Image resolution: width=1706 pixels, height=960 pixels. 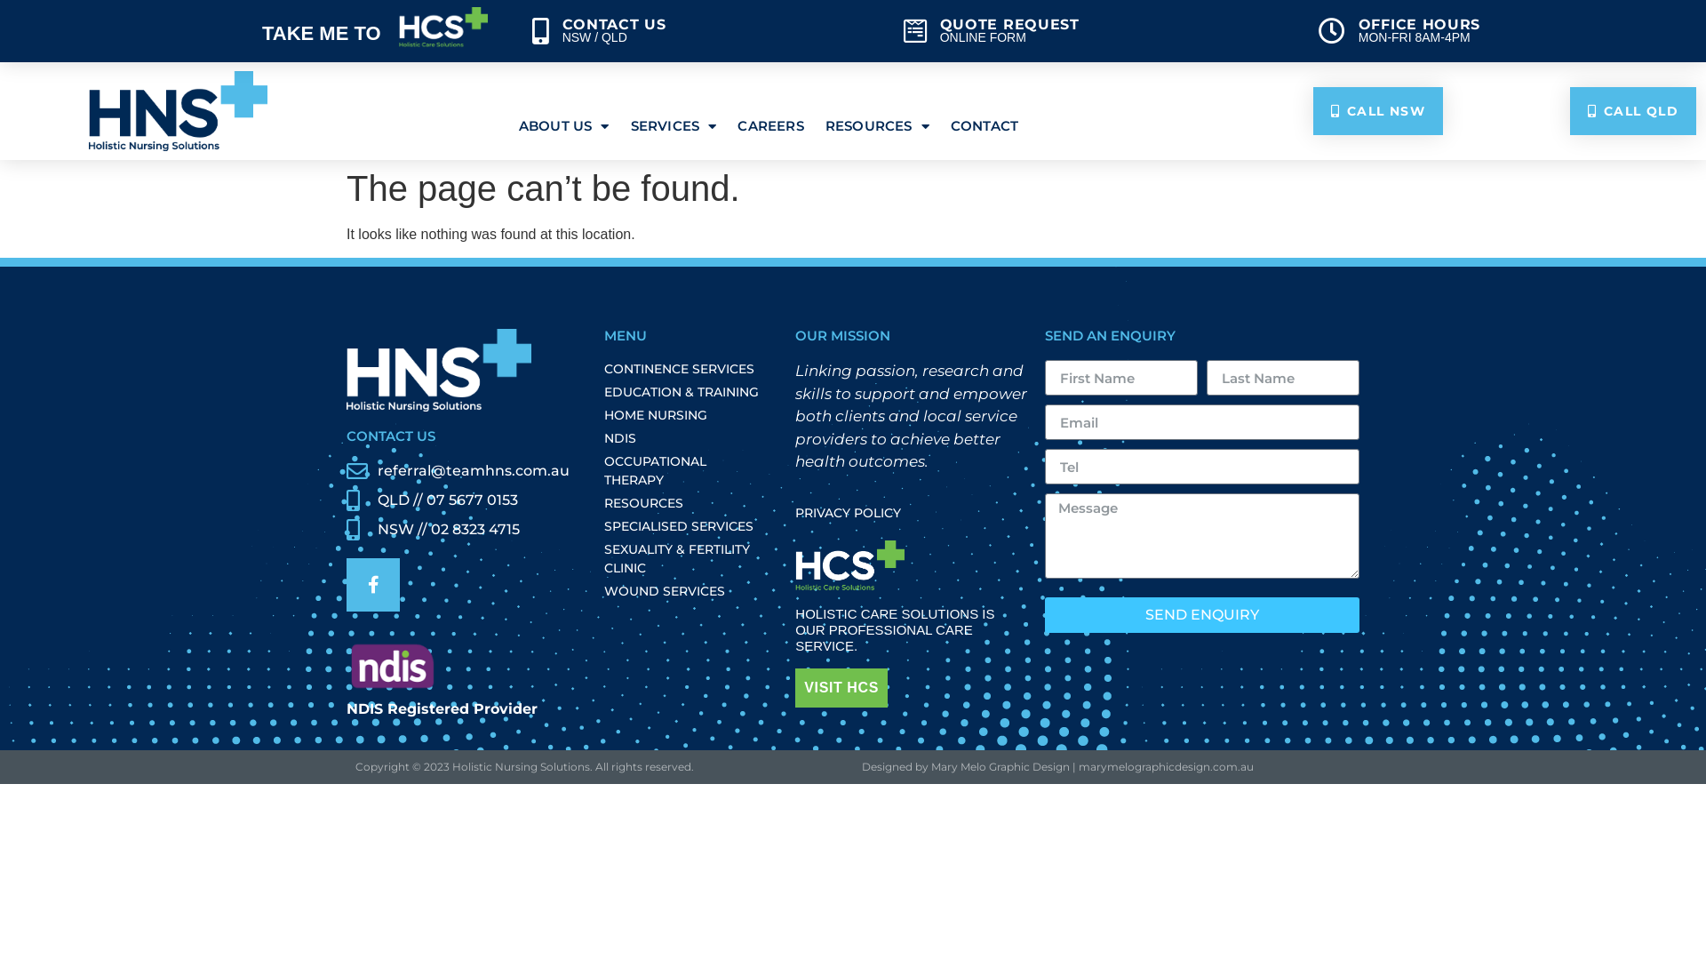 I want to click on SEXUALITY & FERTILITY CLINIC, so click(x=687, y=559).